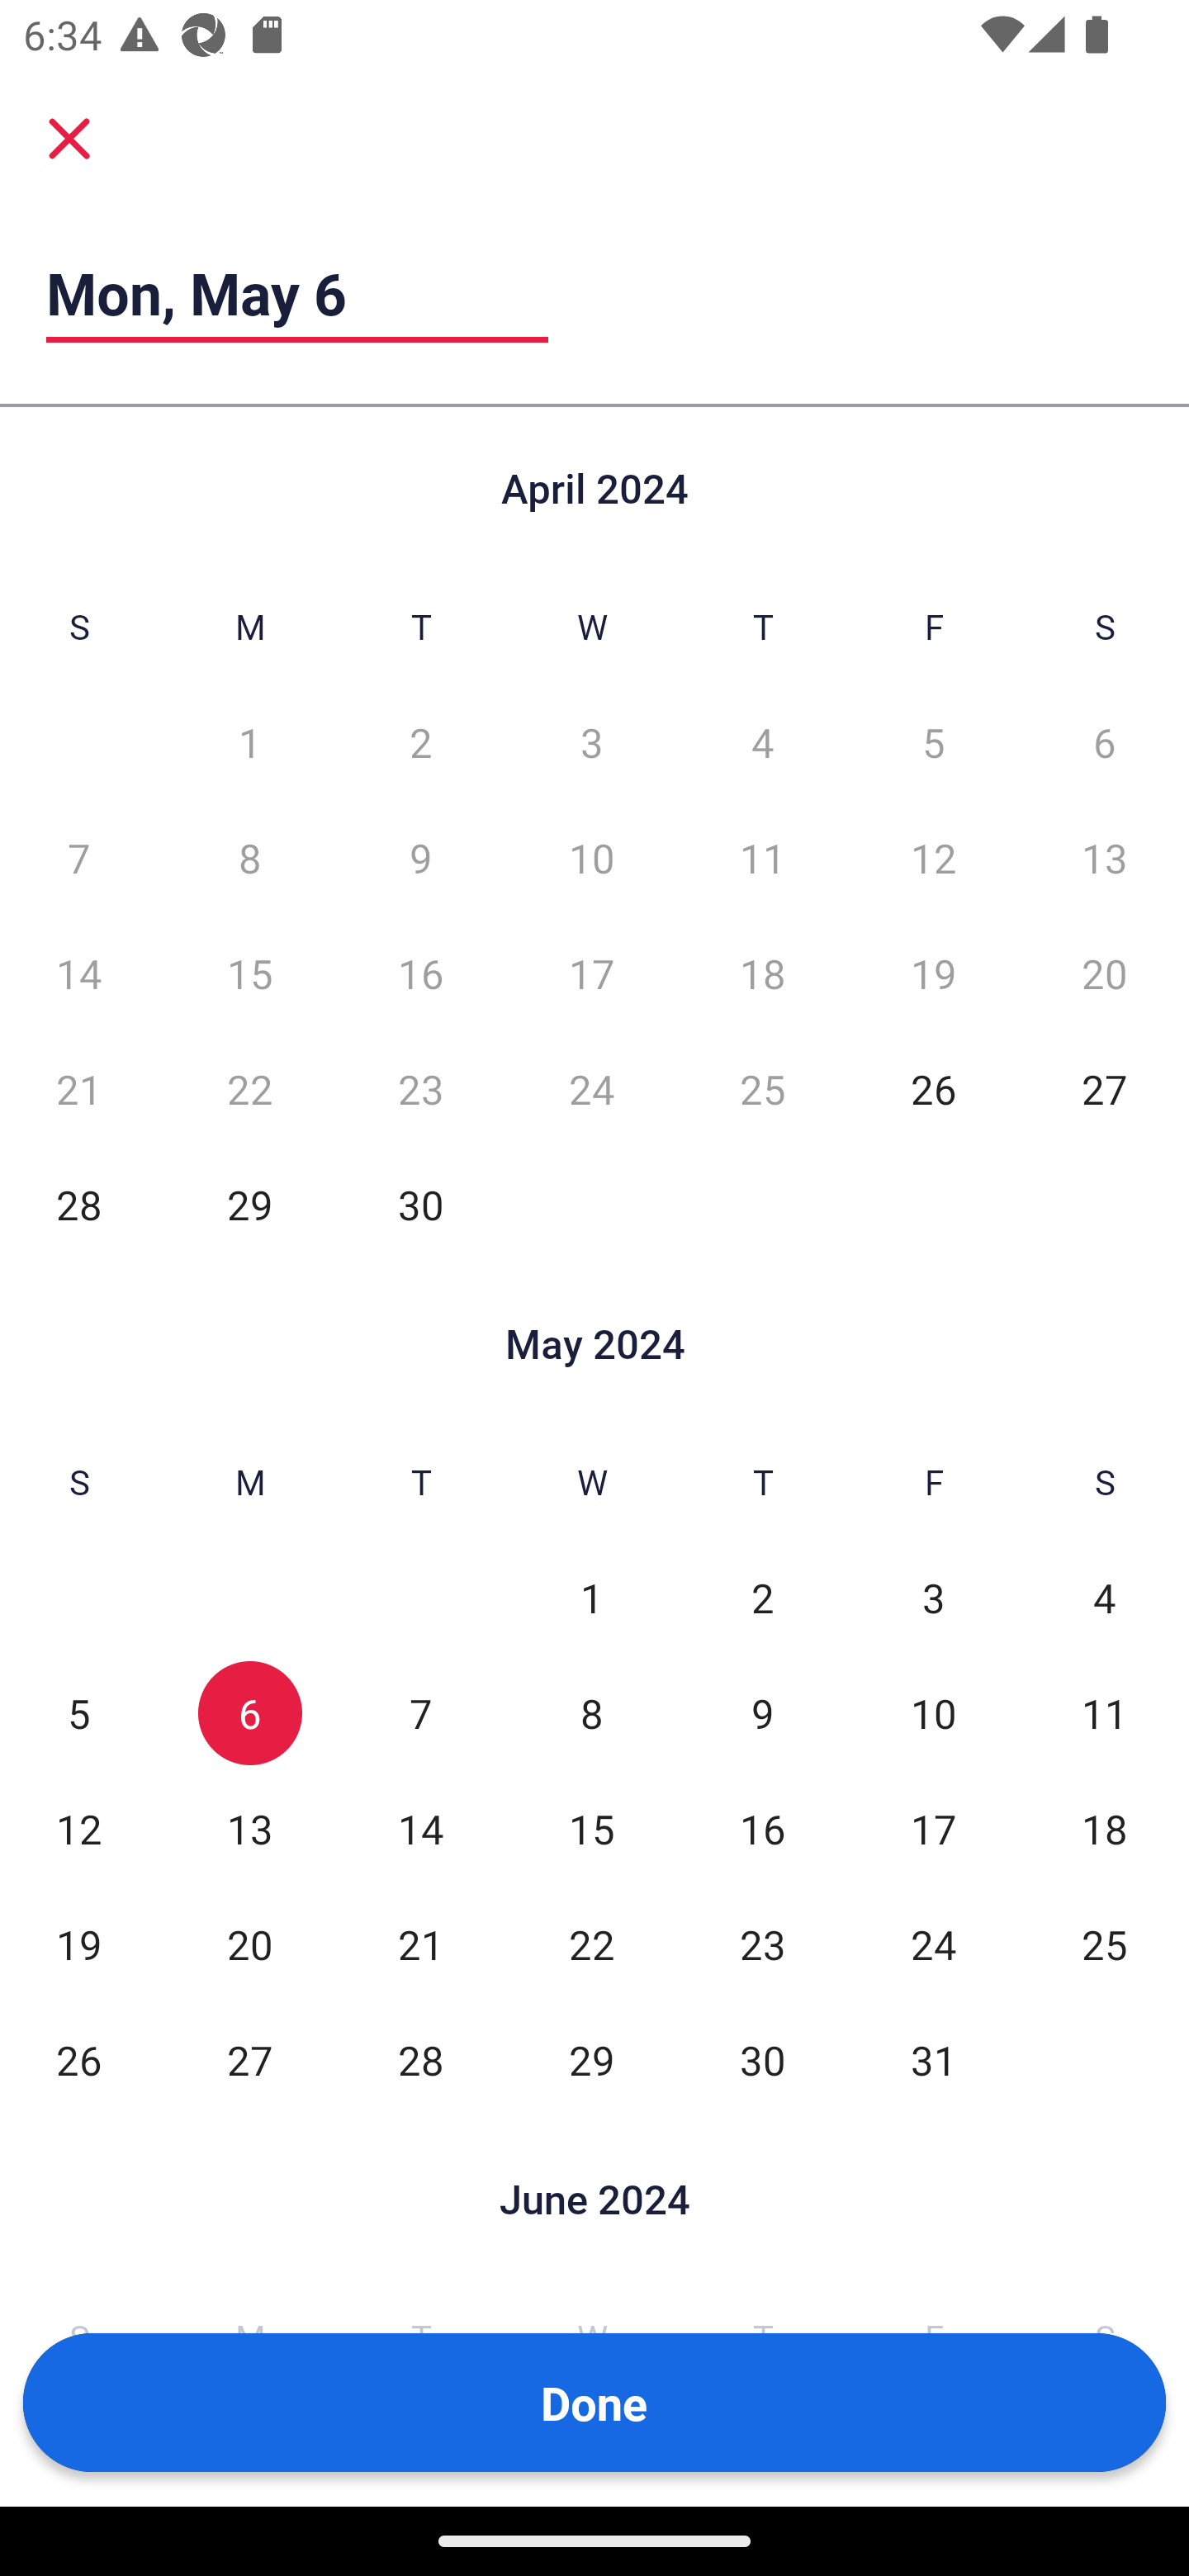  Describe the element at coordinates (1105, 1598) in the screenshot. I see `4 Sat, May 4, Not Selected` at that location.